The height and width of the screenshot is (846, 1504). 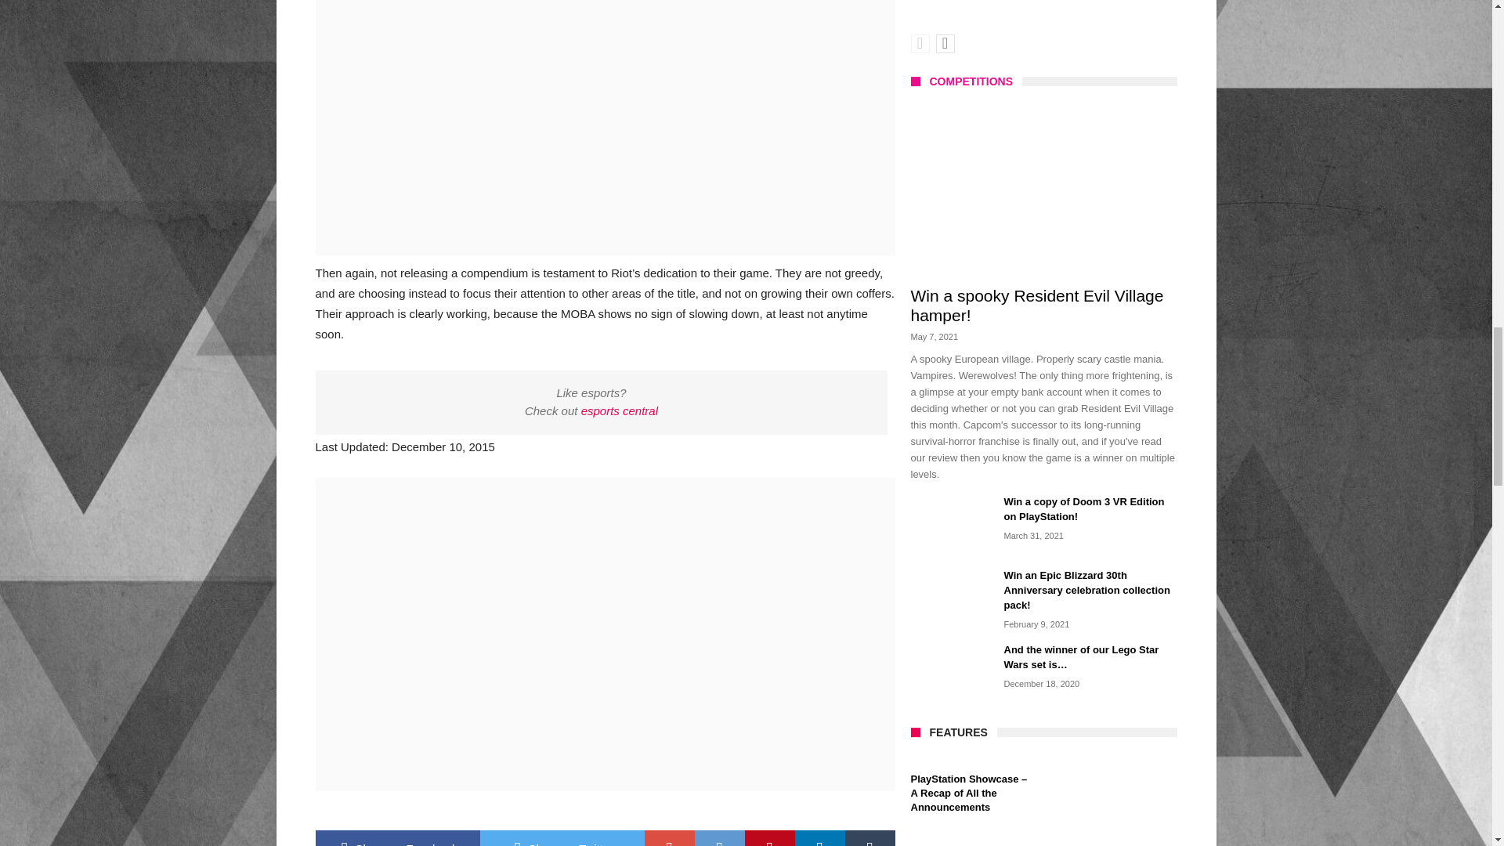 What do you see at coordinates (619, 410) in the screenshot?
I see `esports central` at bounding box center [619, 410].